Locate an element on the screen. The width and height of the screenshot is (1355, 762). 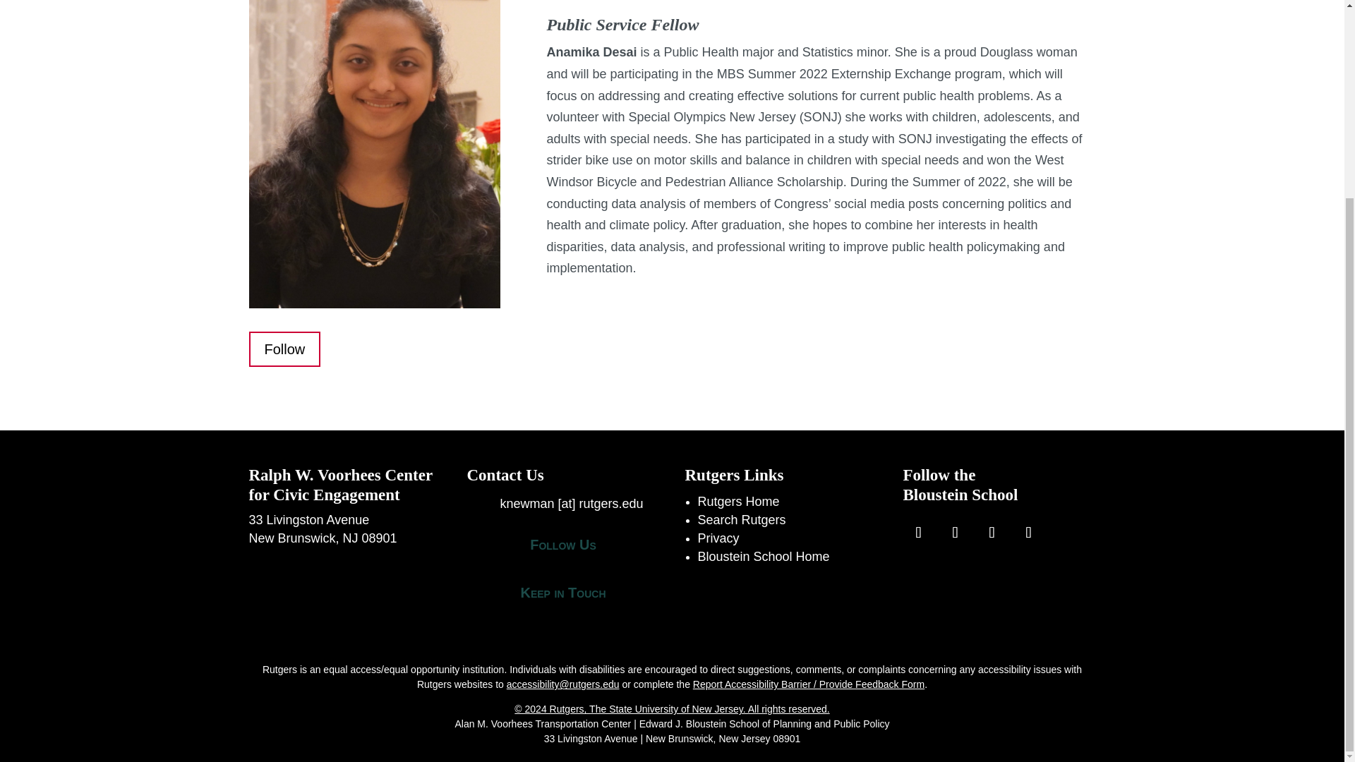
Follow on Instagram is located at coordinates (956, 532).